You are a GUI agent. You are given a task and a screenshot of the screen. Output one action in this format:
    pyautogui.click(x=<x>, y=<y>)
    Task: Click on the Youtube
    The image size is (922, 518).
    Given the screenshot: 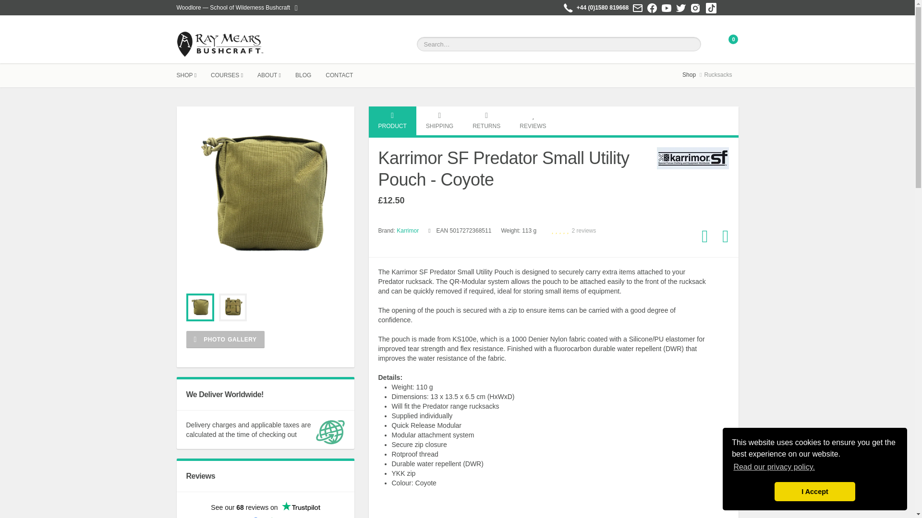 What is the action you would take?
    pyautogui.click(x=667, y=7)
    